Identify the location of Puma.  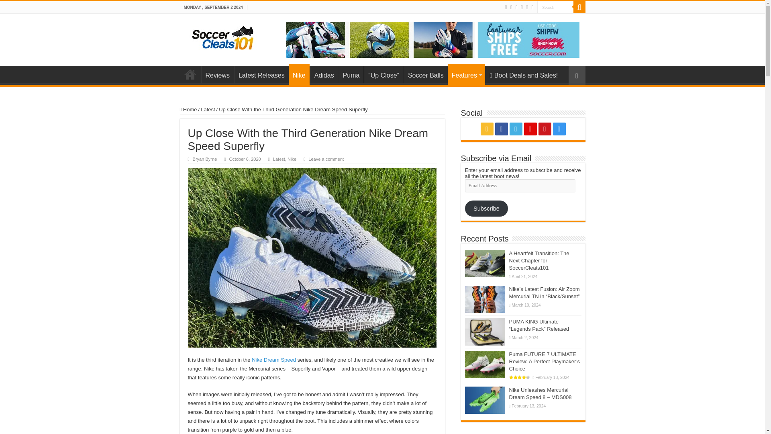
(351, 74).